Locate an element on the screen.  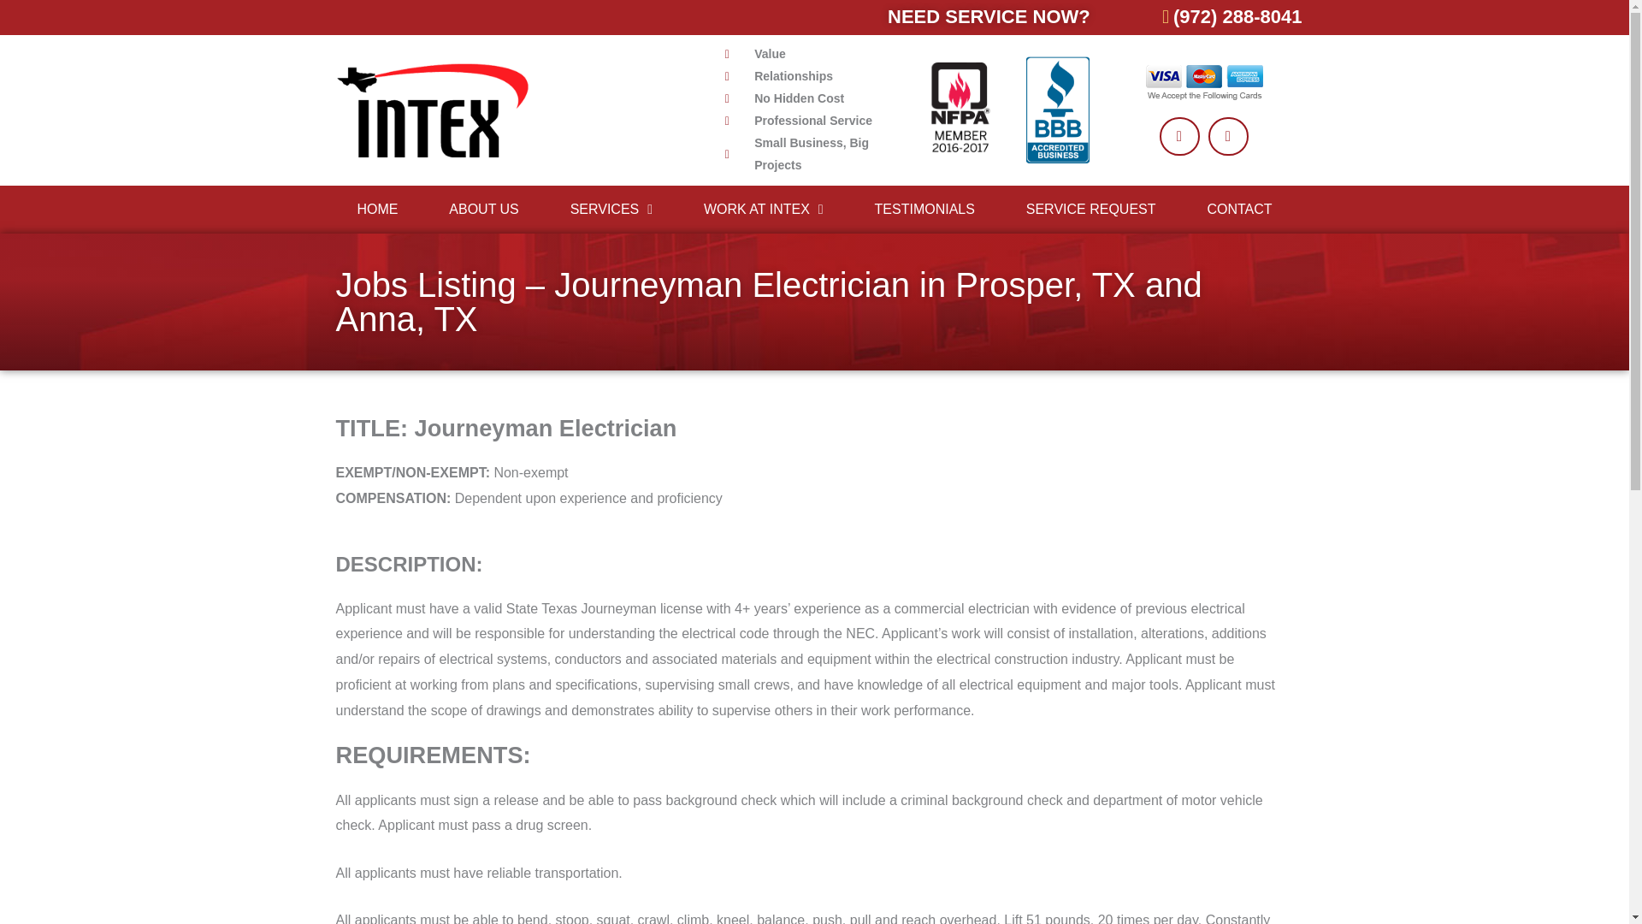
SERVICE REQUEST is located at coordinates (1091, 209).